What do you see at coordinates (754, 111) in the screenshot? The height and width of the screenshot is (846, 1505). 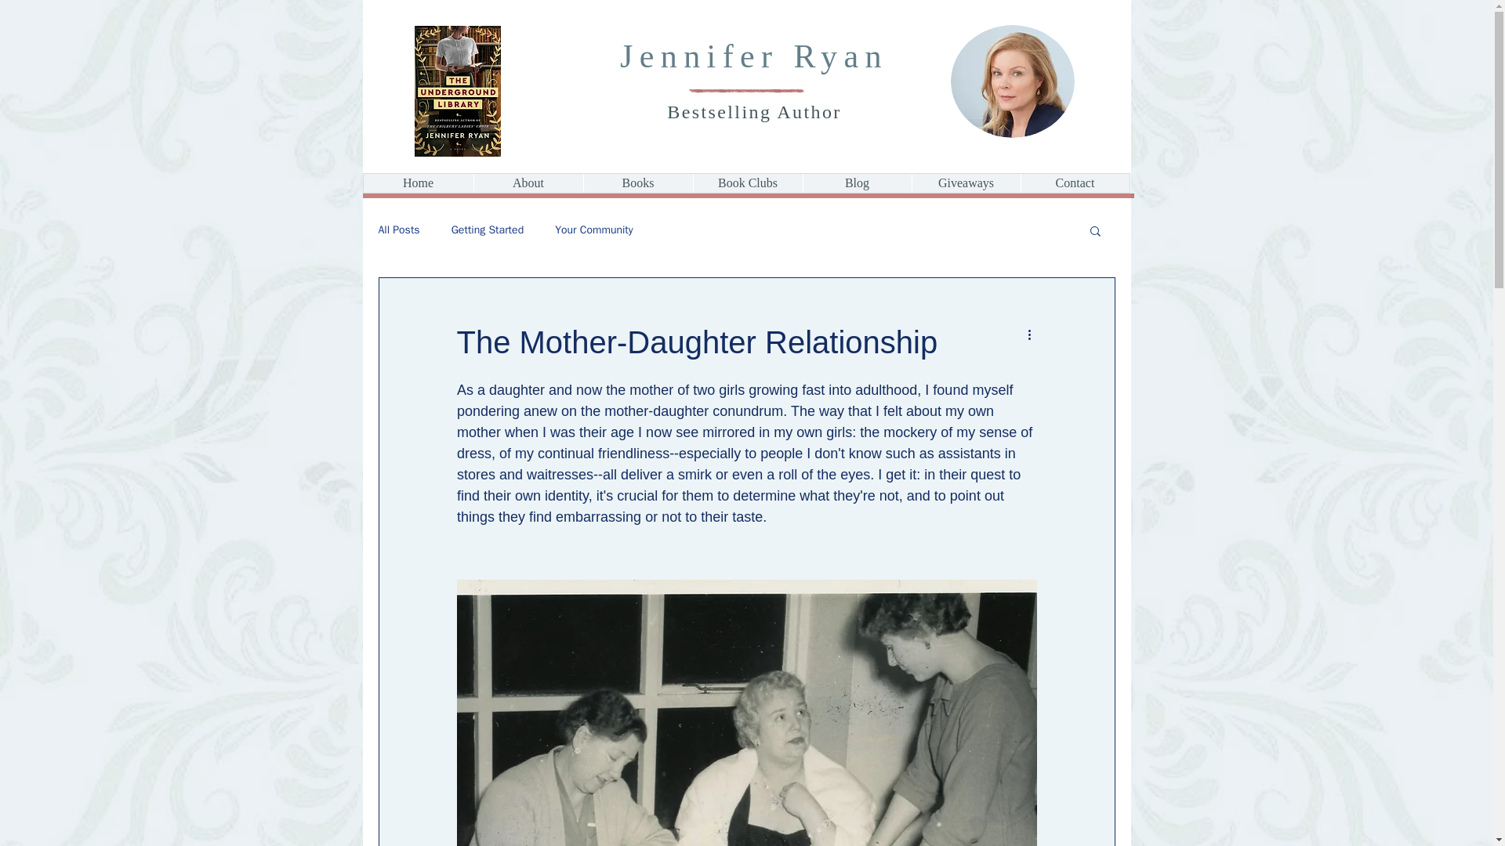 I see `Bestselling Author` at bounding box center [754, 111].